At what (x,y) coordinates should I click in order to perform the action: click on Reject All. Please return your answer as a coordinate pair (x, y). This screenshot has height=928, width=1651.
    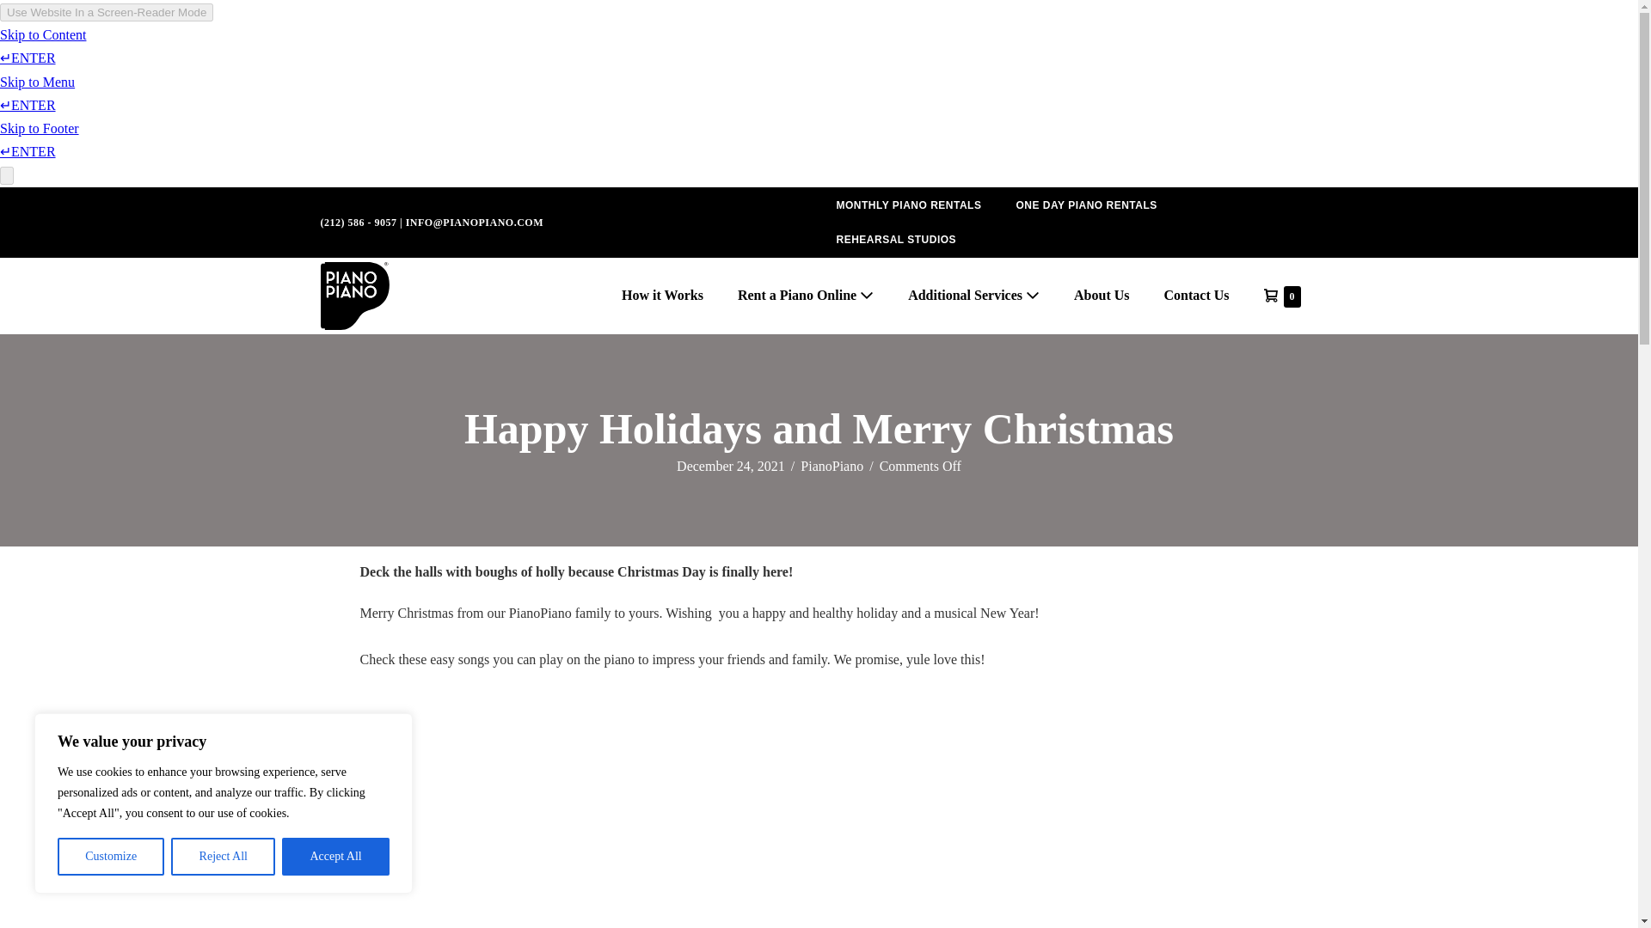
    Looking at the image, I should click on (224, 857).